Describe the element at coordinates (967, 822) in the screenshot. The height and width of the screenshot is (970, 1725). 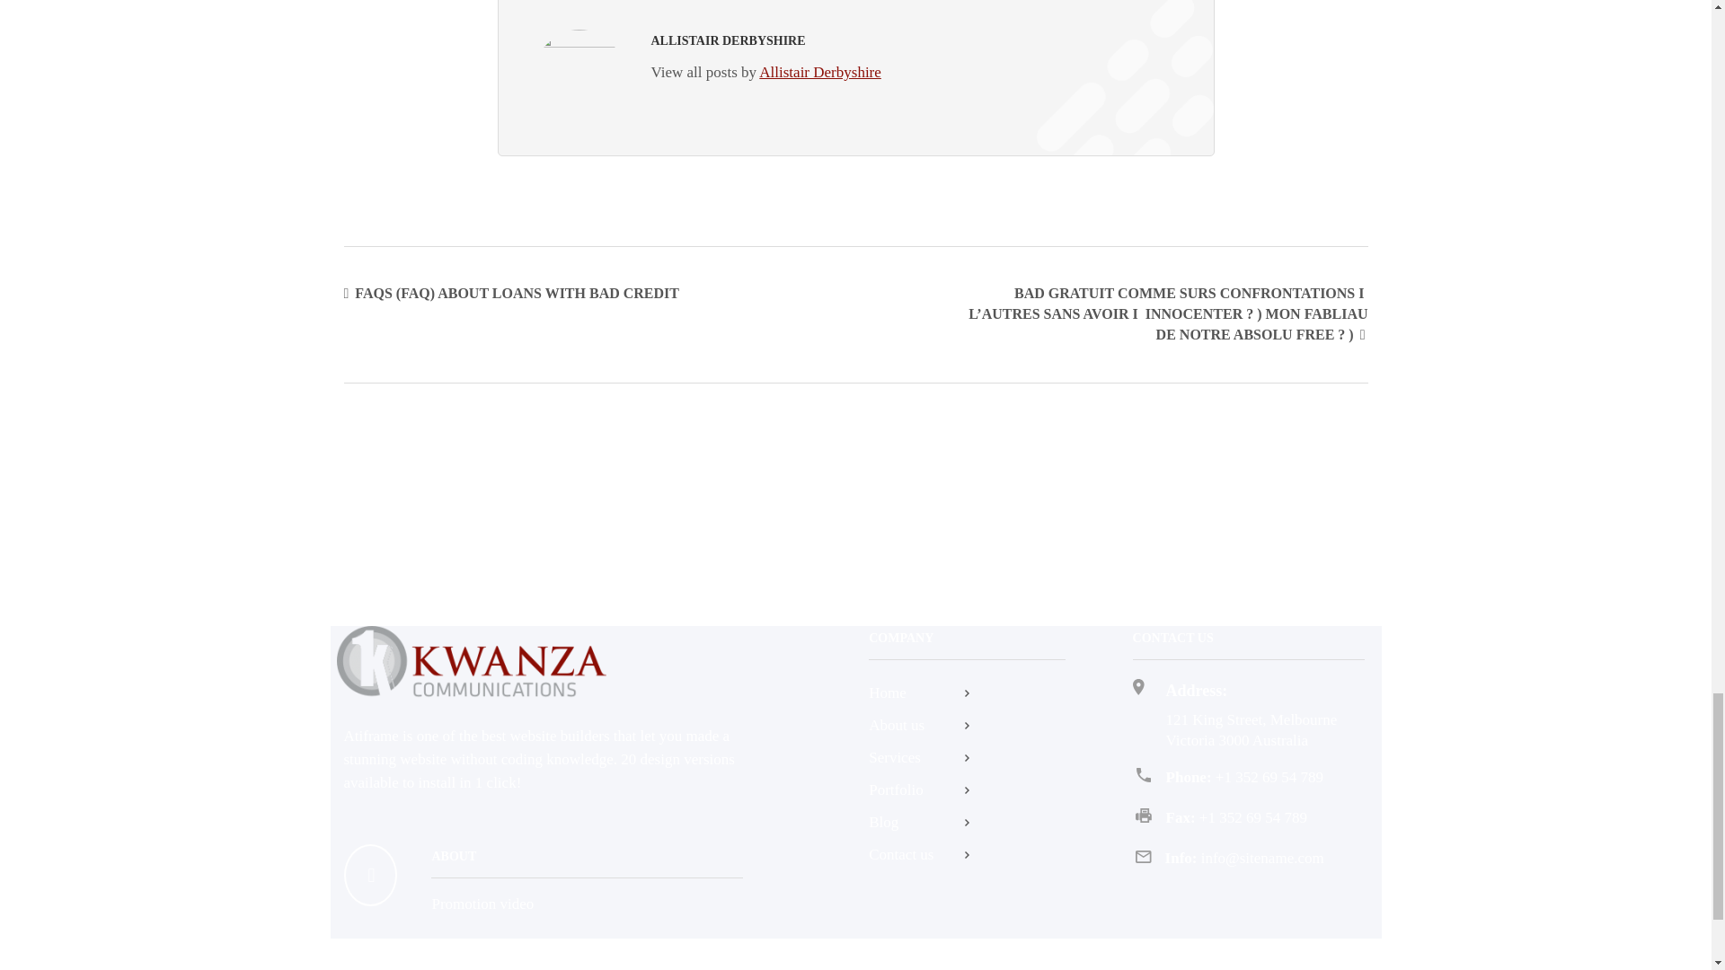
I see `Blog` at that location.